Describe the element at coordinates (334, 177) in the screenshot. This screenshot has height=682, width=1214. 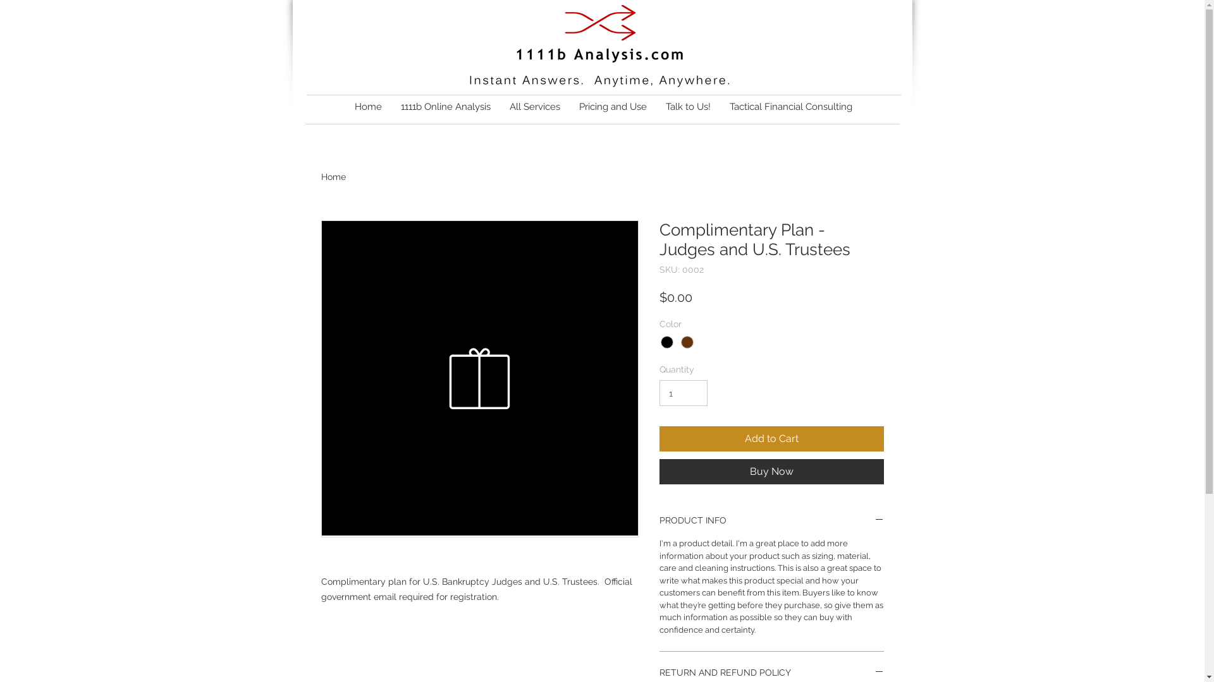
I see `Home` at that location.